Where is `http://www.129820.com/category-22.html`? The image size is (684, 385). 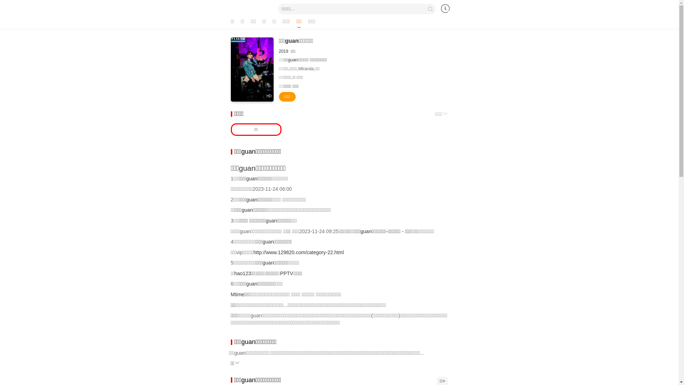 http://www.129820.com/category-22.html is located at coordinates (299, 252).